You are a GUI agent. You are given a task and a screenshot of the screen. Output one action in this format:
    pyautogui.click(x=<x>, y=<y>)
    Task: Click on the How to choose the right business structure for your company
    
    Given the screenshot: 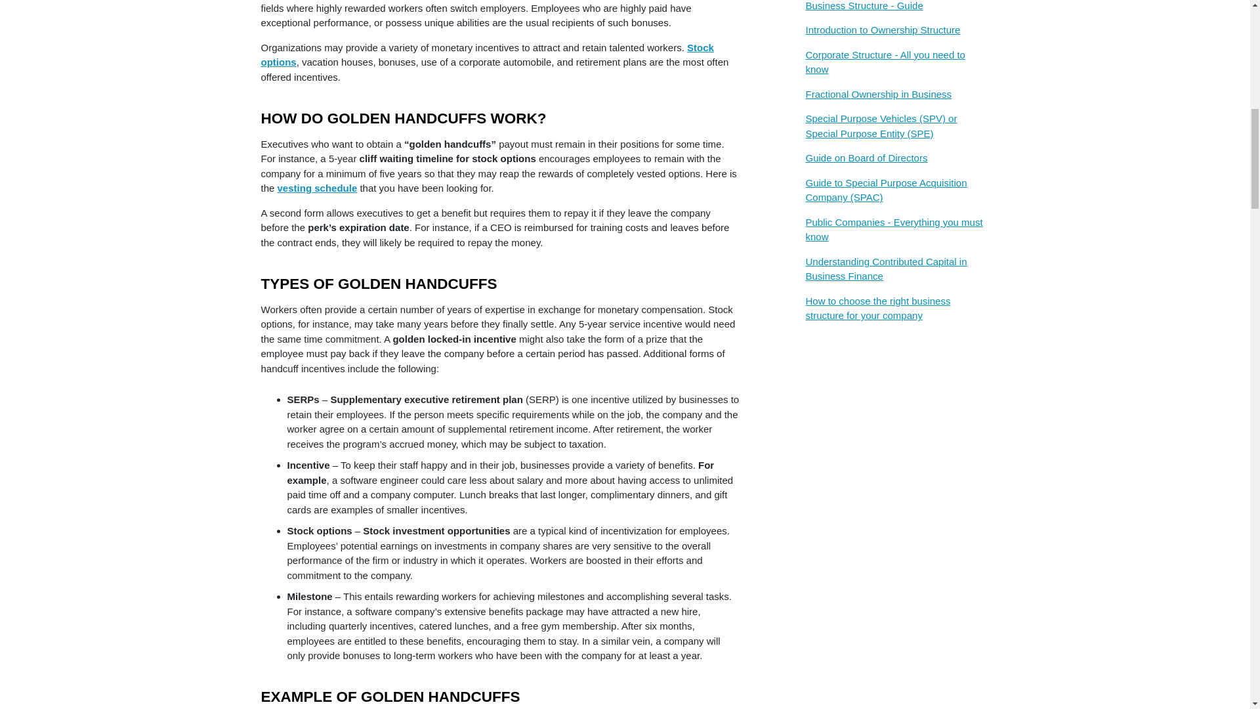 What is the action you would take?
    pyautogui.click(x=896, y=314)
    